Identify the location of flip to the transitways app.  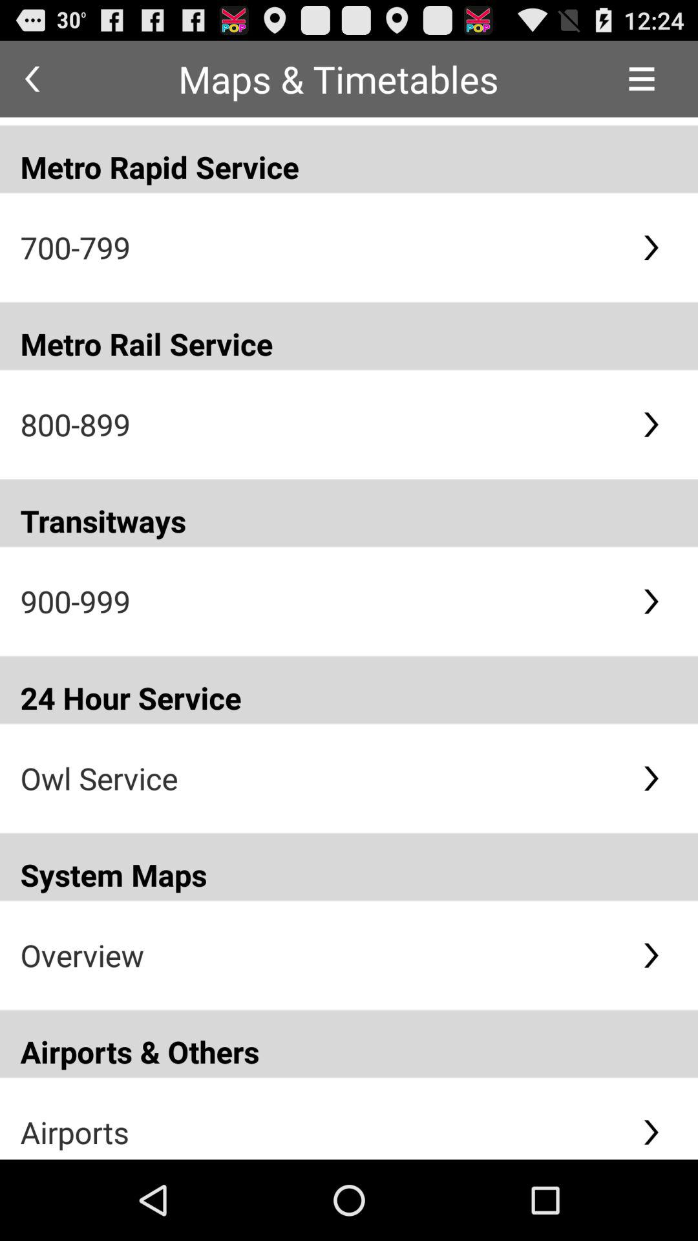
(349, 513).